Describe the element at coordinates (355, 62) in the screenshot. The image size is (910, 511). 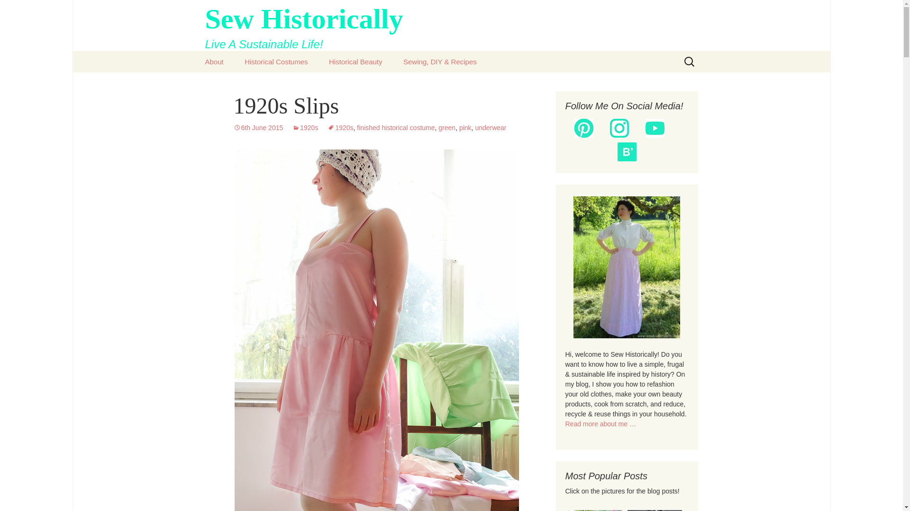
I see `1920s` at that location.